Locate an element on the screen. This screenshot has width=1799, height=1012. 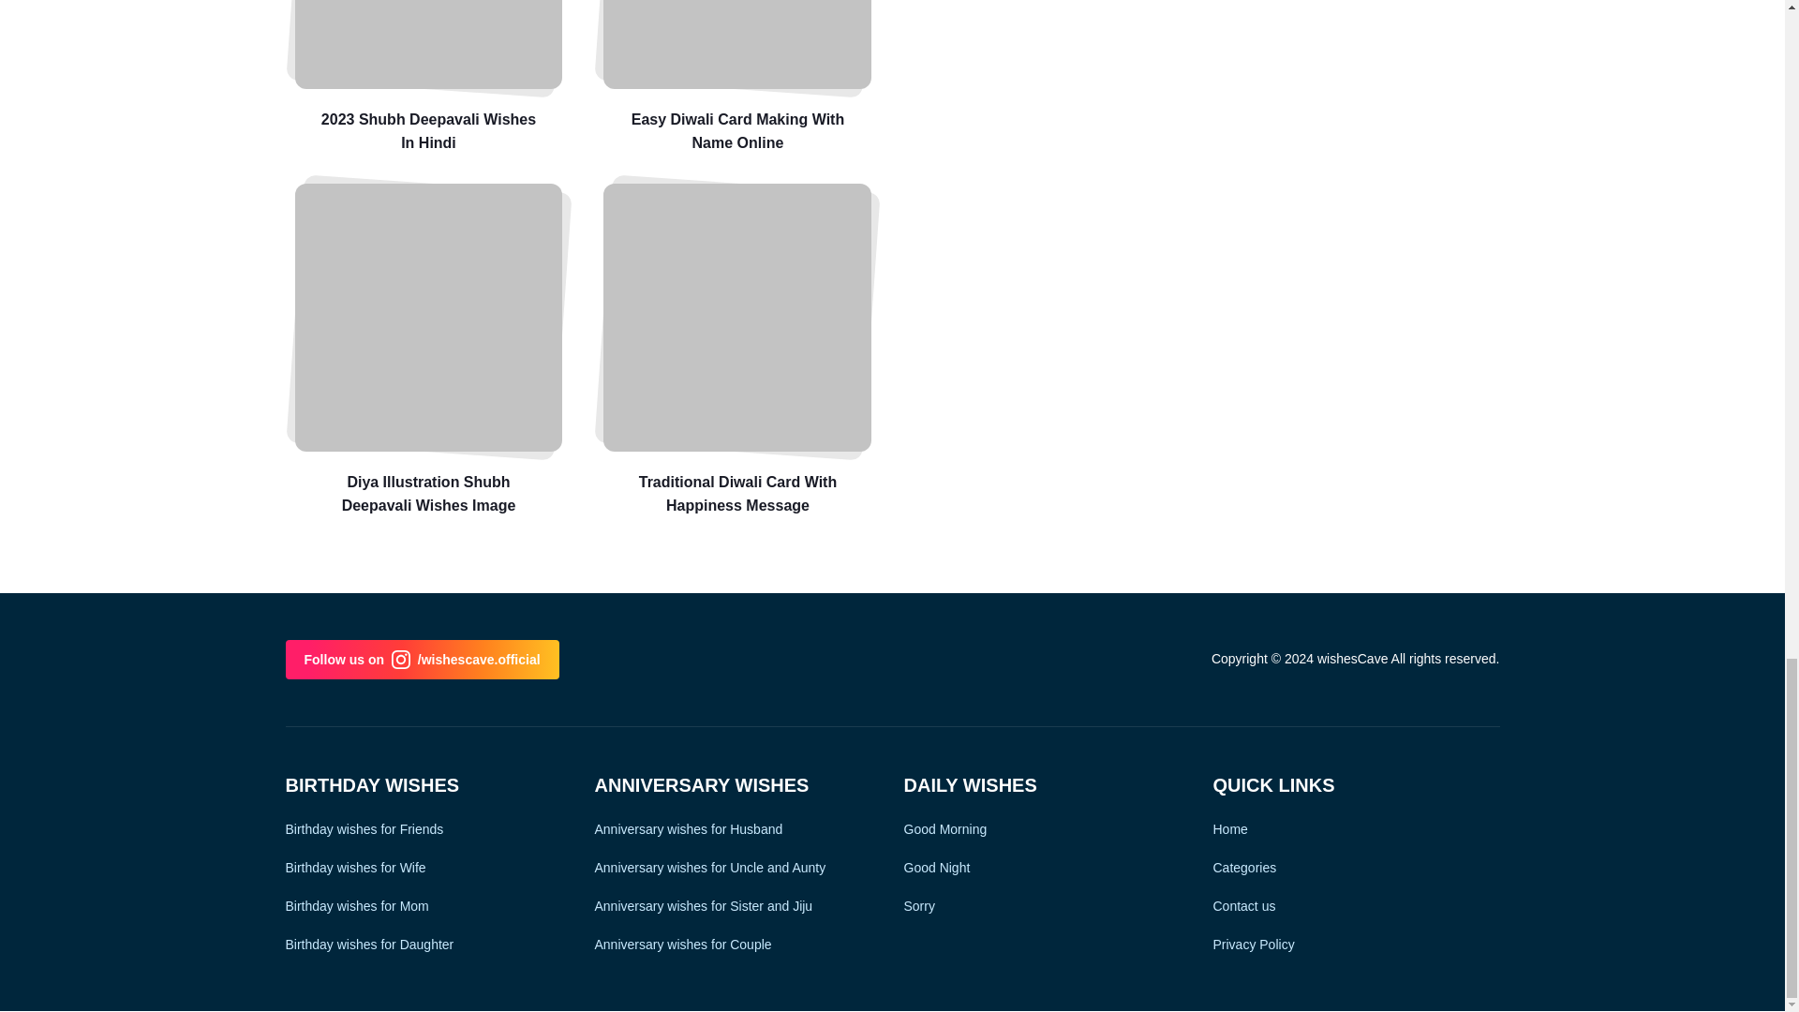
Diya Illustration Shubh Deepavali Wishes Image is located at coordinates (427, 317).